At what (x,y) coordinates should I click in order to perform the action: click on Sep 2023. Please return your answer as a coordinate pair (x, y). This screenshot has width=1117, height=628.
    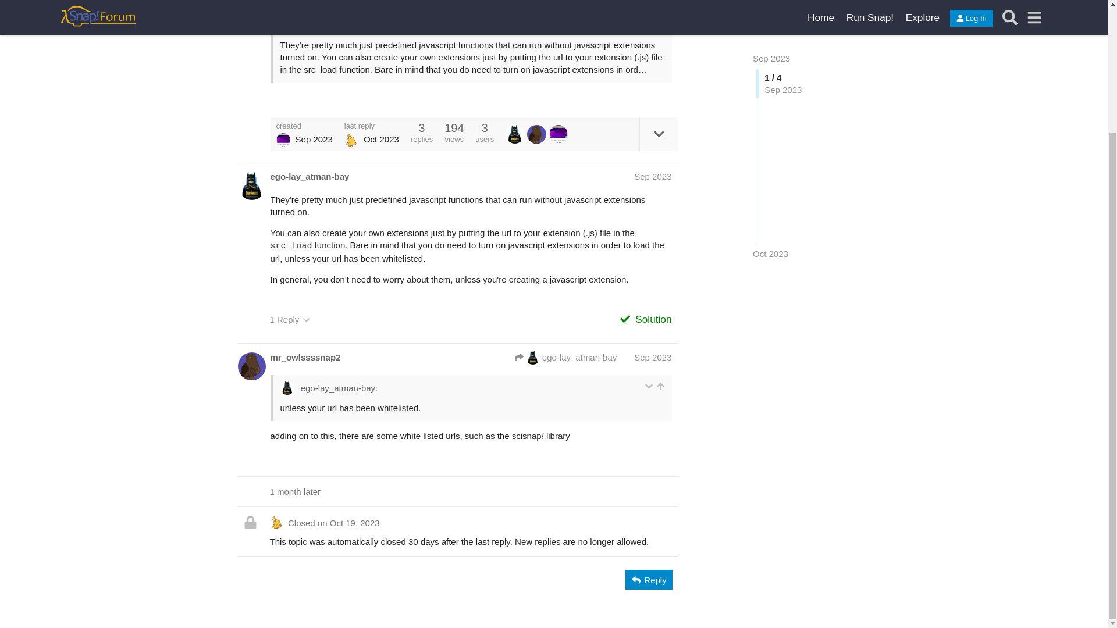
    Looking at the image, I should click on (653, 176).